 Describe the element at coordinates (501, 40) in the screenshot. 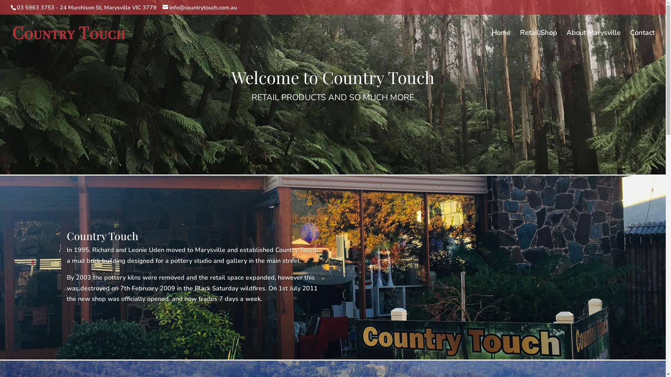

I see `Home` at that location.